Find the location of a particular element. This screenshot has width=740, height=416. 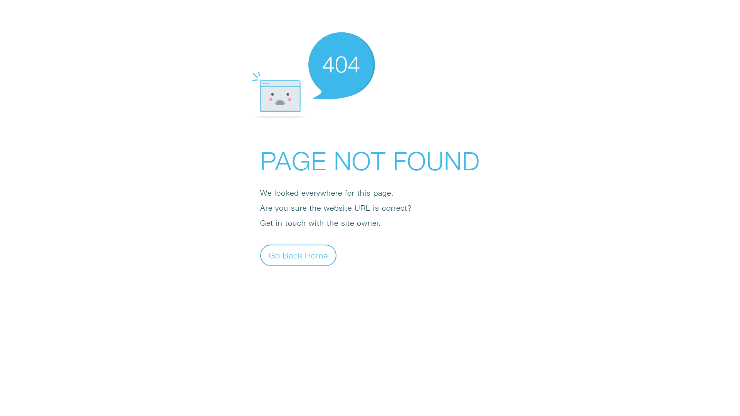

Go Back Home is located at coordinates (298, 255).